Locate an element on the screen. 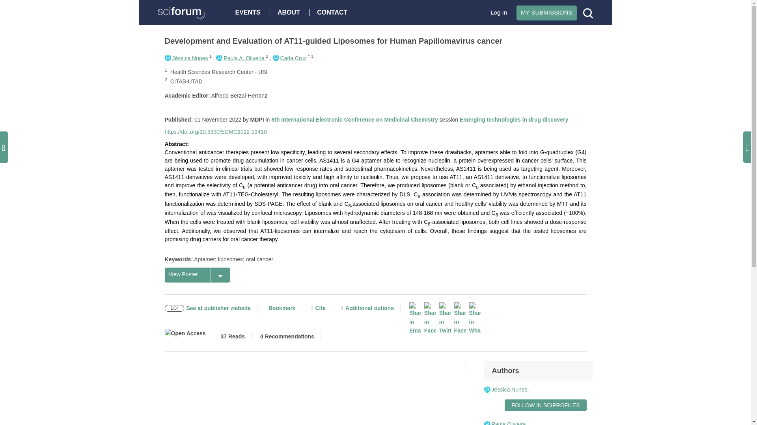  ABOUT is located at coordinates (291, 12).